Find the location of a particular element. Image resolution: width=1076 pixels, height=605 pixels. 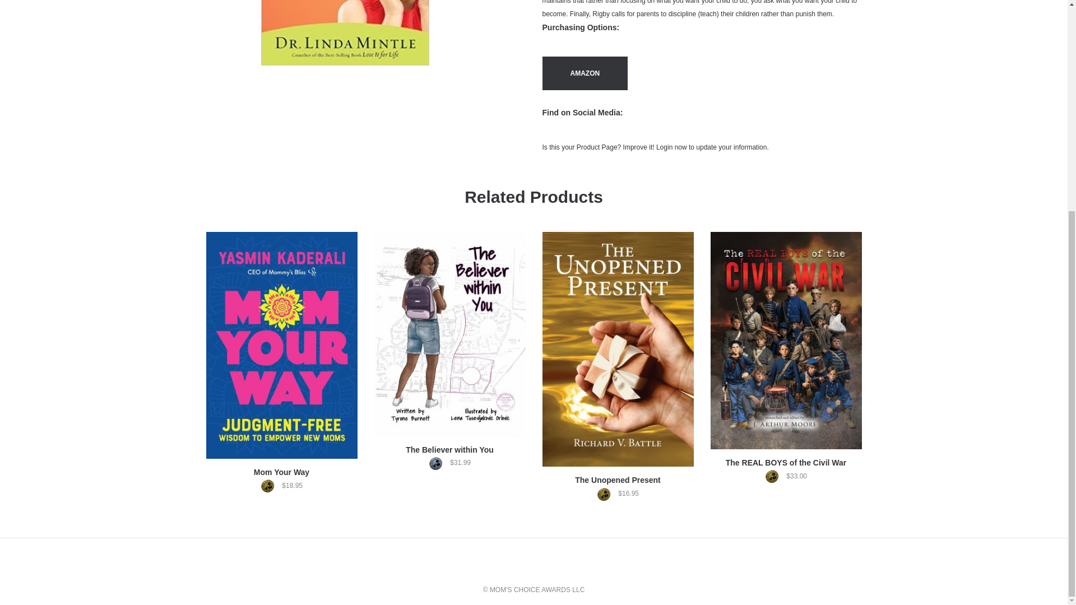

MCA Silver Award is located at coordinates (438, 464).